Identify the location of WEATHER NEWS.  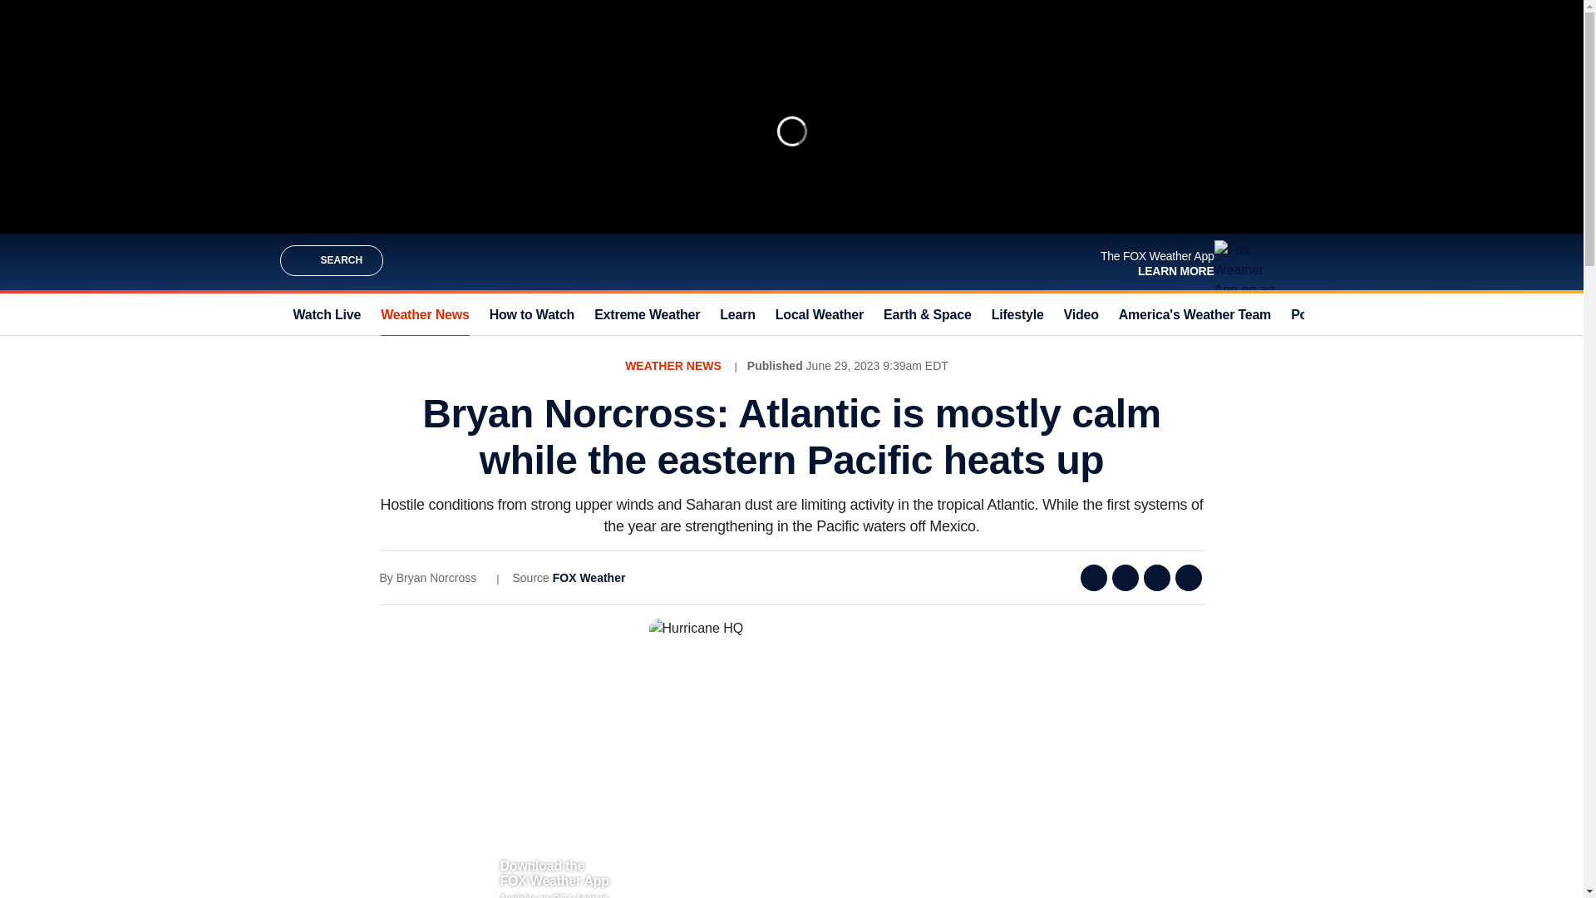
(673, 366).